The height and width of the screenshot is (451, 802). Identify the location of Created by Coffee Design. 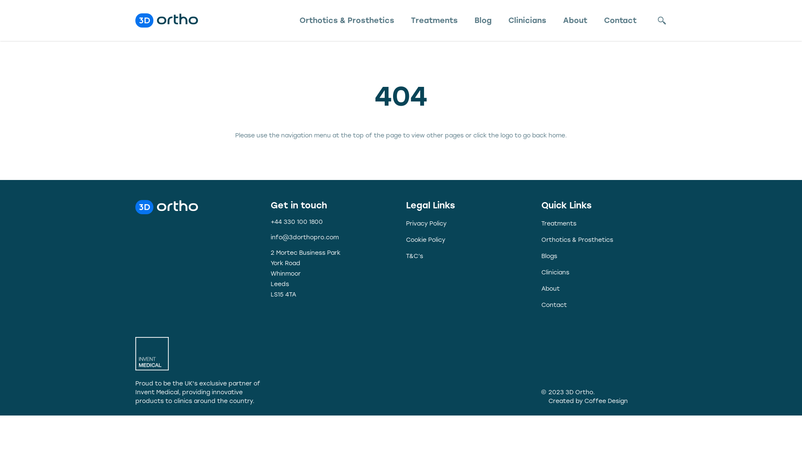
(588, 401).